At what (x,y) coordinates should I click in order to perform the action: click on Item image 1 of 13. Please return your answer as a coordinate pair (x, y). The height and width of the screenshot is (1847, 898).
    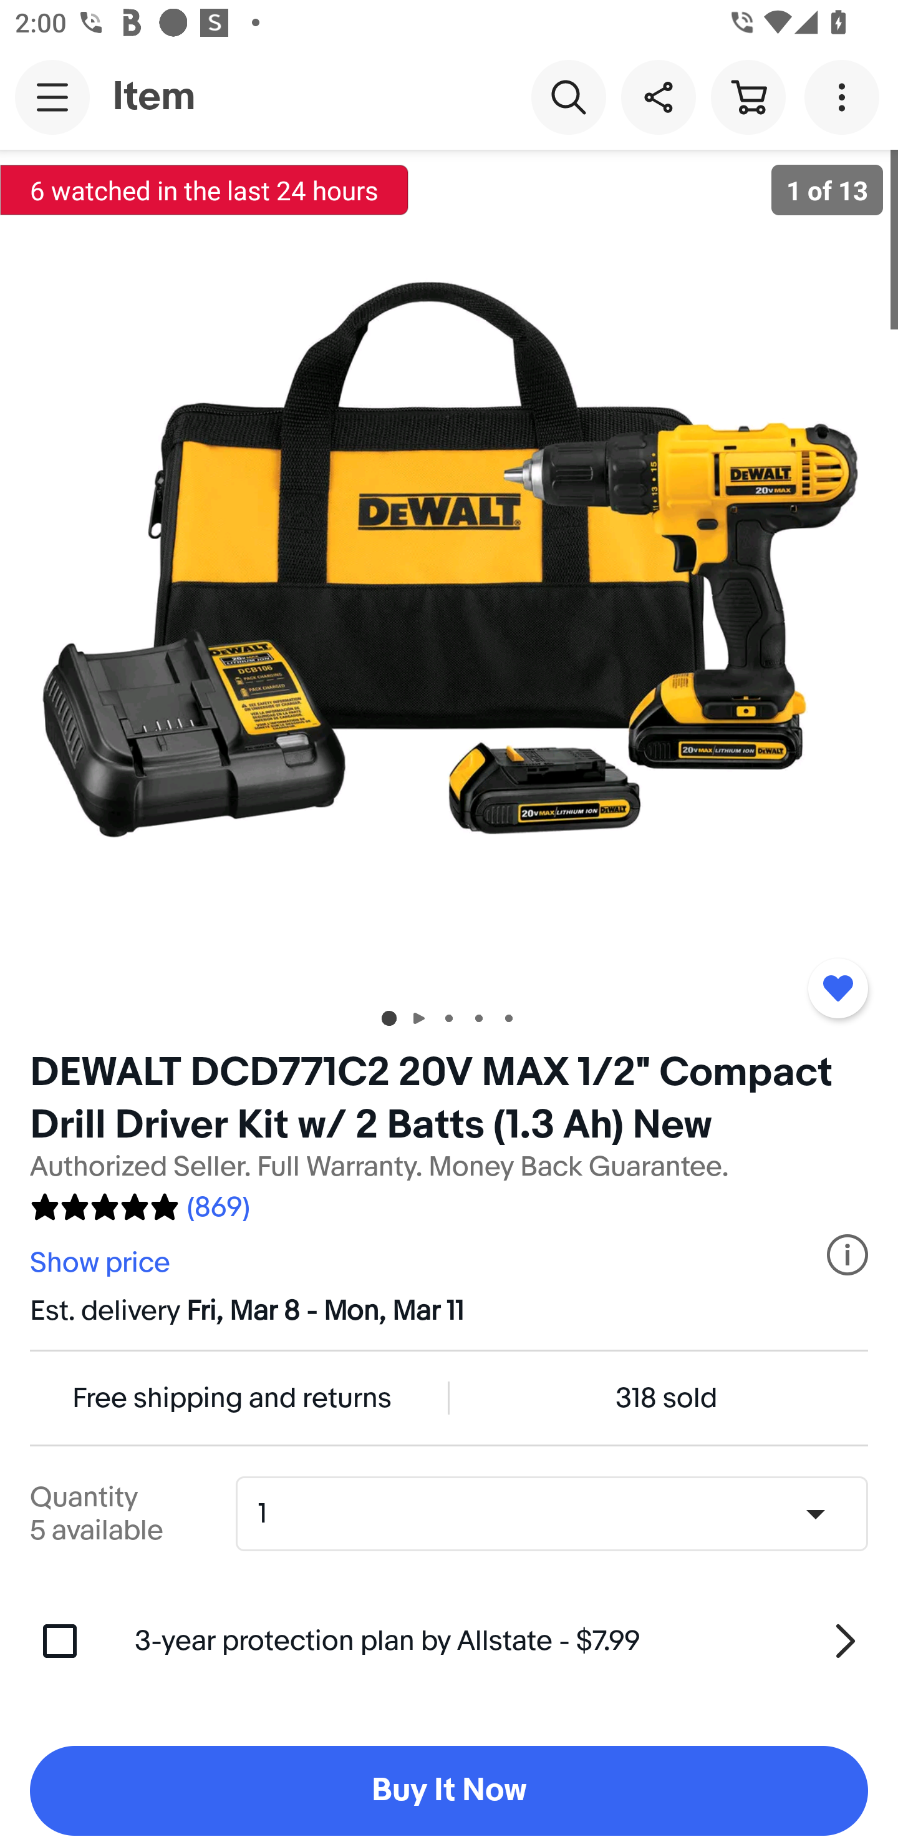
    Looking at the image, I should click on (449, 568).